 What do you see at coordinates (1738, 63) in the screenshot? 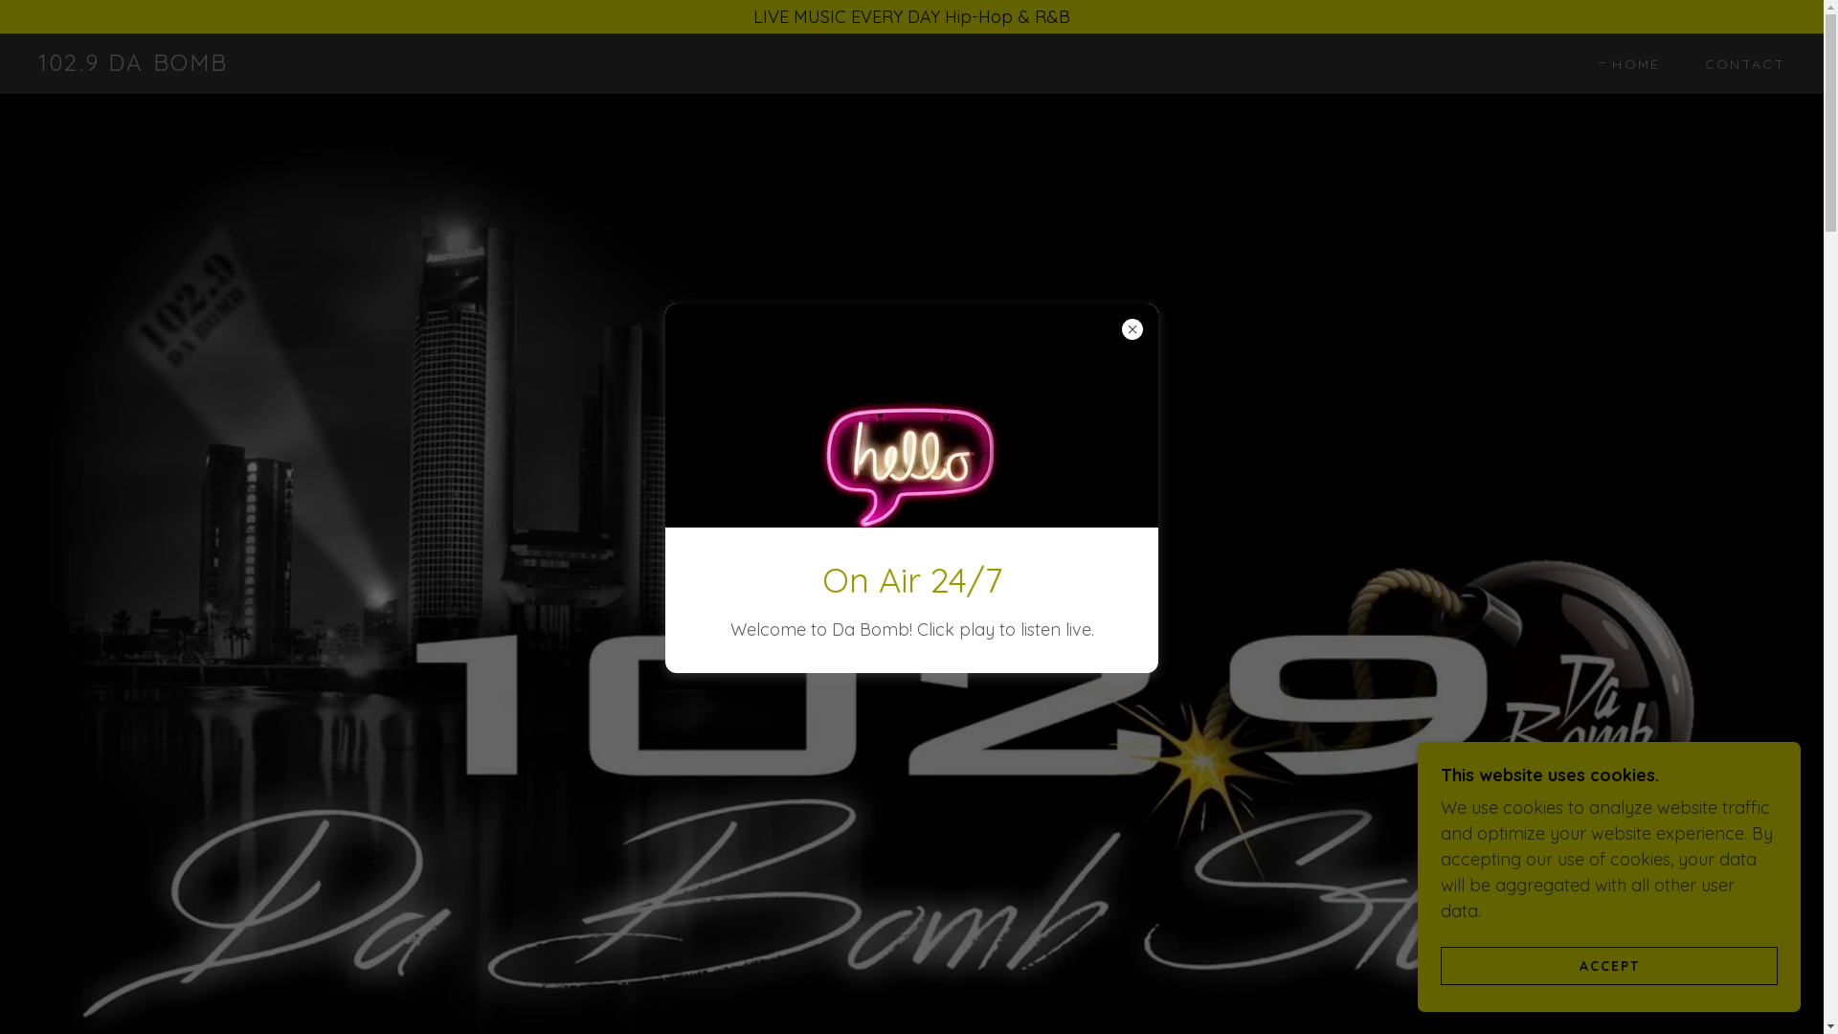
I see `CONTACT` at bounding box center [1738, 63].